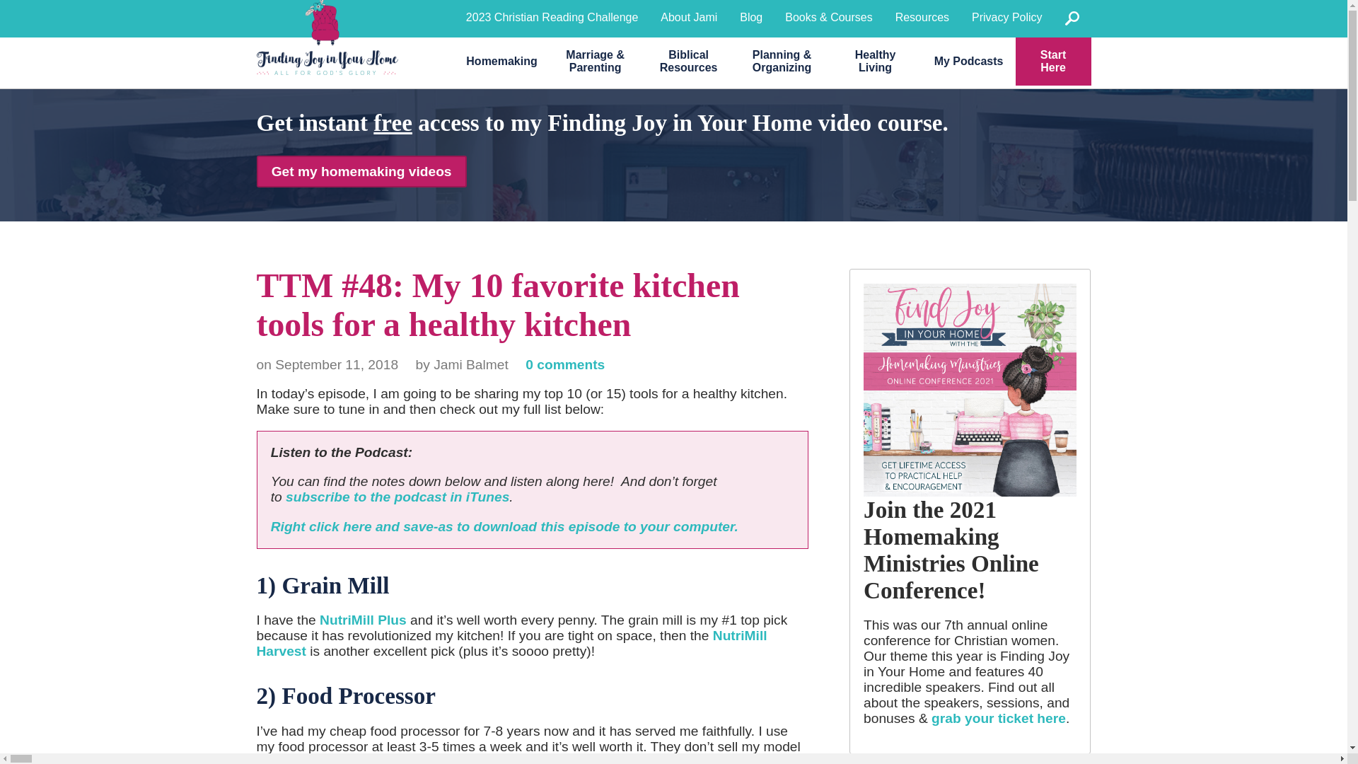 The height and width of the screenshot is (764, 1358). What do you see at coordinates (689, 61) in the screenshot?
I see `Biblical Resources` at bounding box center [689, 61].